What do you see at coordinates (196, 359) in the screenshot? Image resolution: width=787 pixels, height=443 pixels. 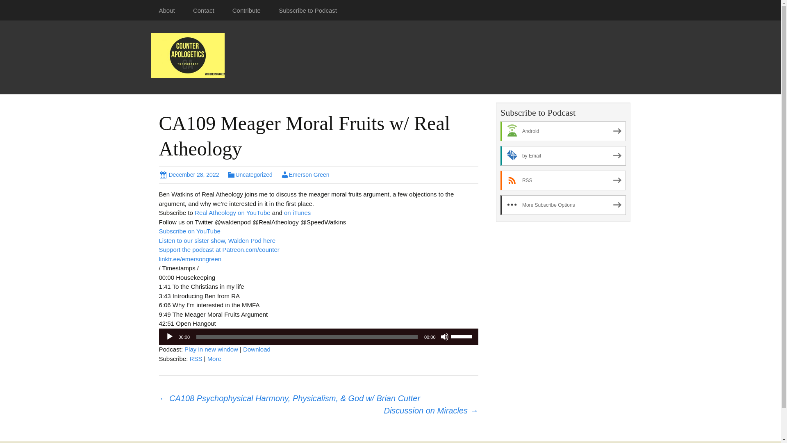 I see `RSS` at bounding box center [196, 359].